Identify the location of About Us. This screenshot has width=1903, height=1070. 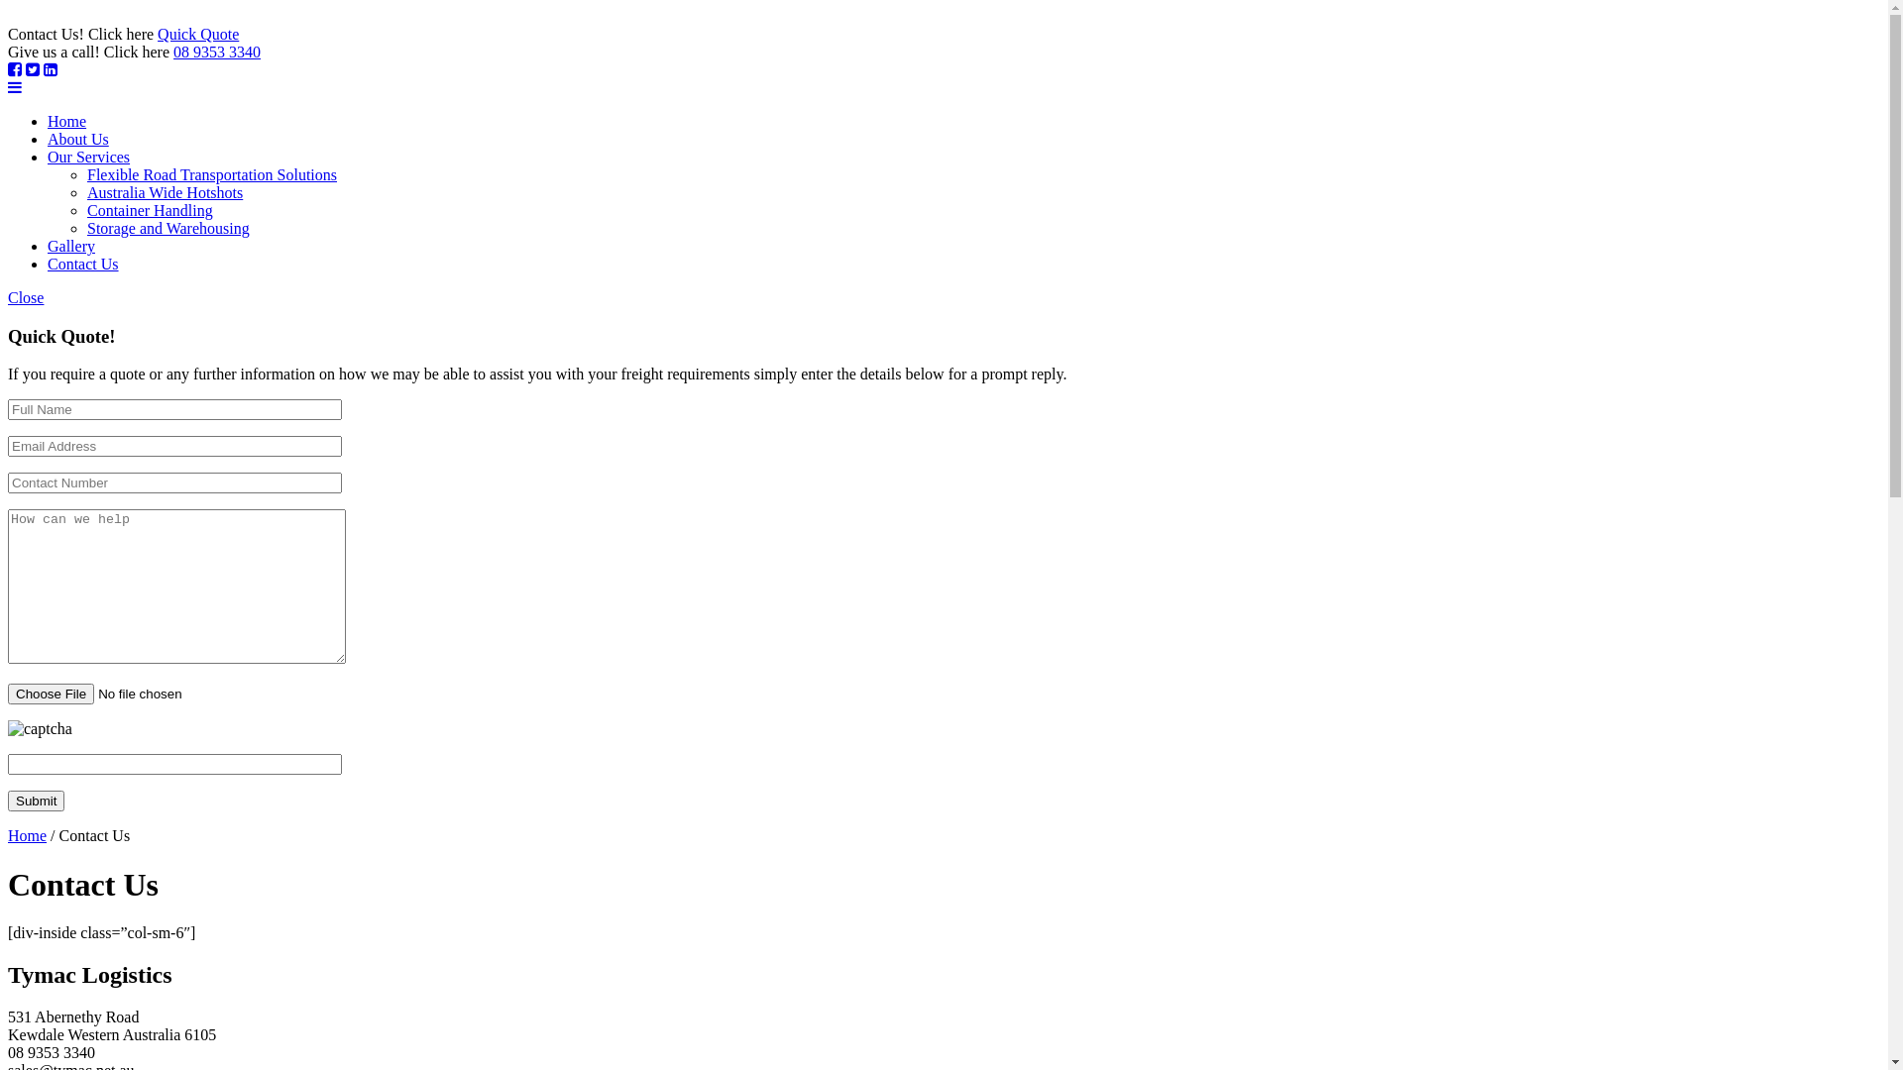
(78, 139).